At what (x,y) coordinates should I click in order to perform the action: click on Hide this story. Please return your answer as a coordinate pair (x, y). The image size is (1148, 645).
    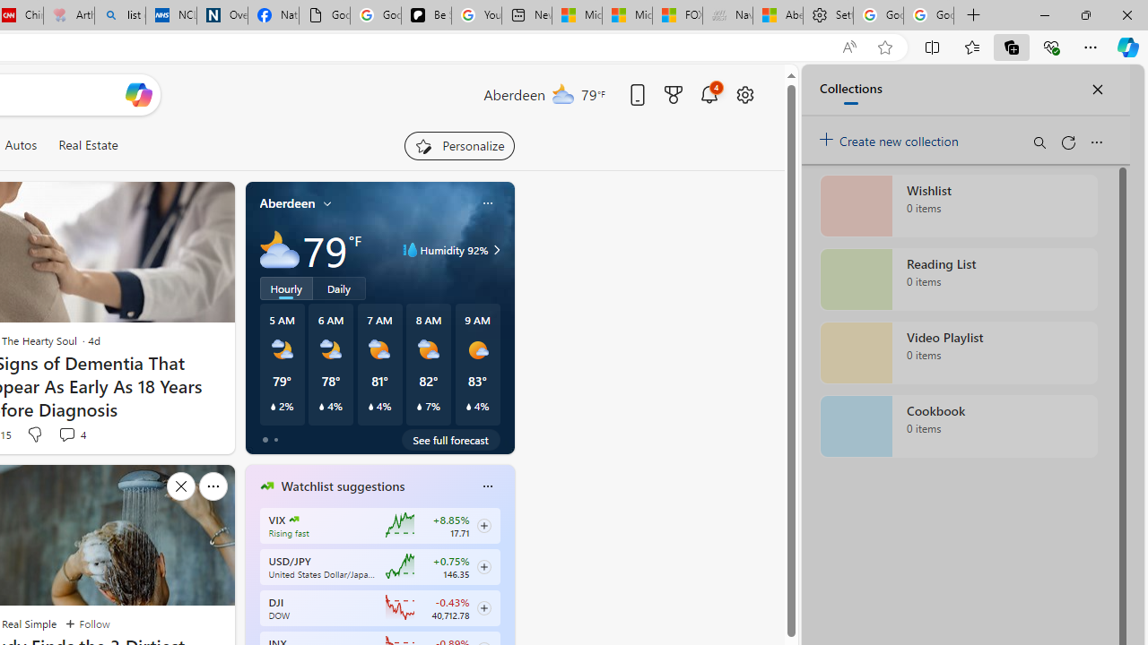
    Looking at the image, I should click on (180, 486).